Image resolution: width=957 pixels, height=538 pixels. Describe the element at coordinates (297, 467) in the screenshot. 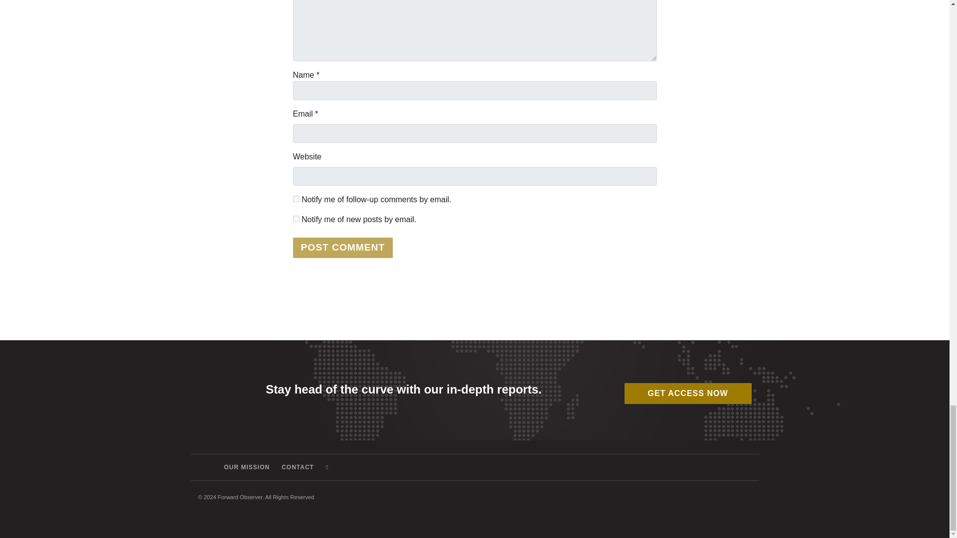

I see `CONTACT` at that location.